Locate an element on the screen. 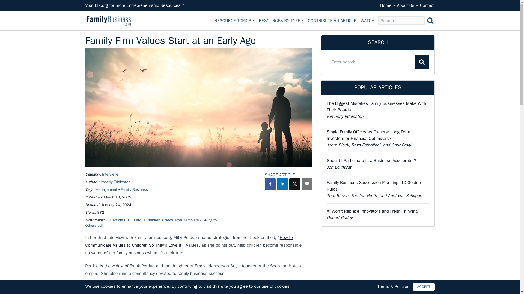 The width and height of the screenshot is (524, 294). Search is located at coordinates (430, 21).